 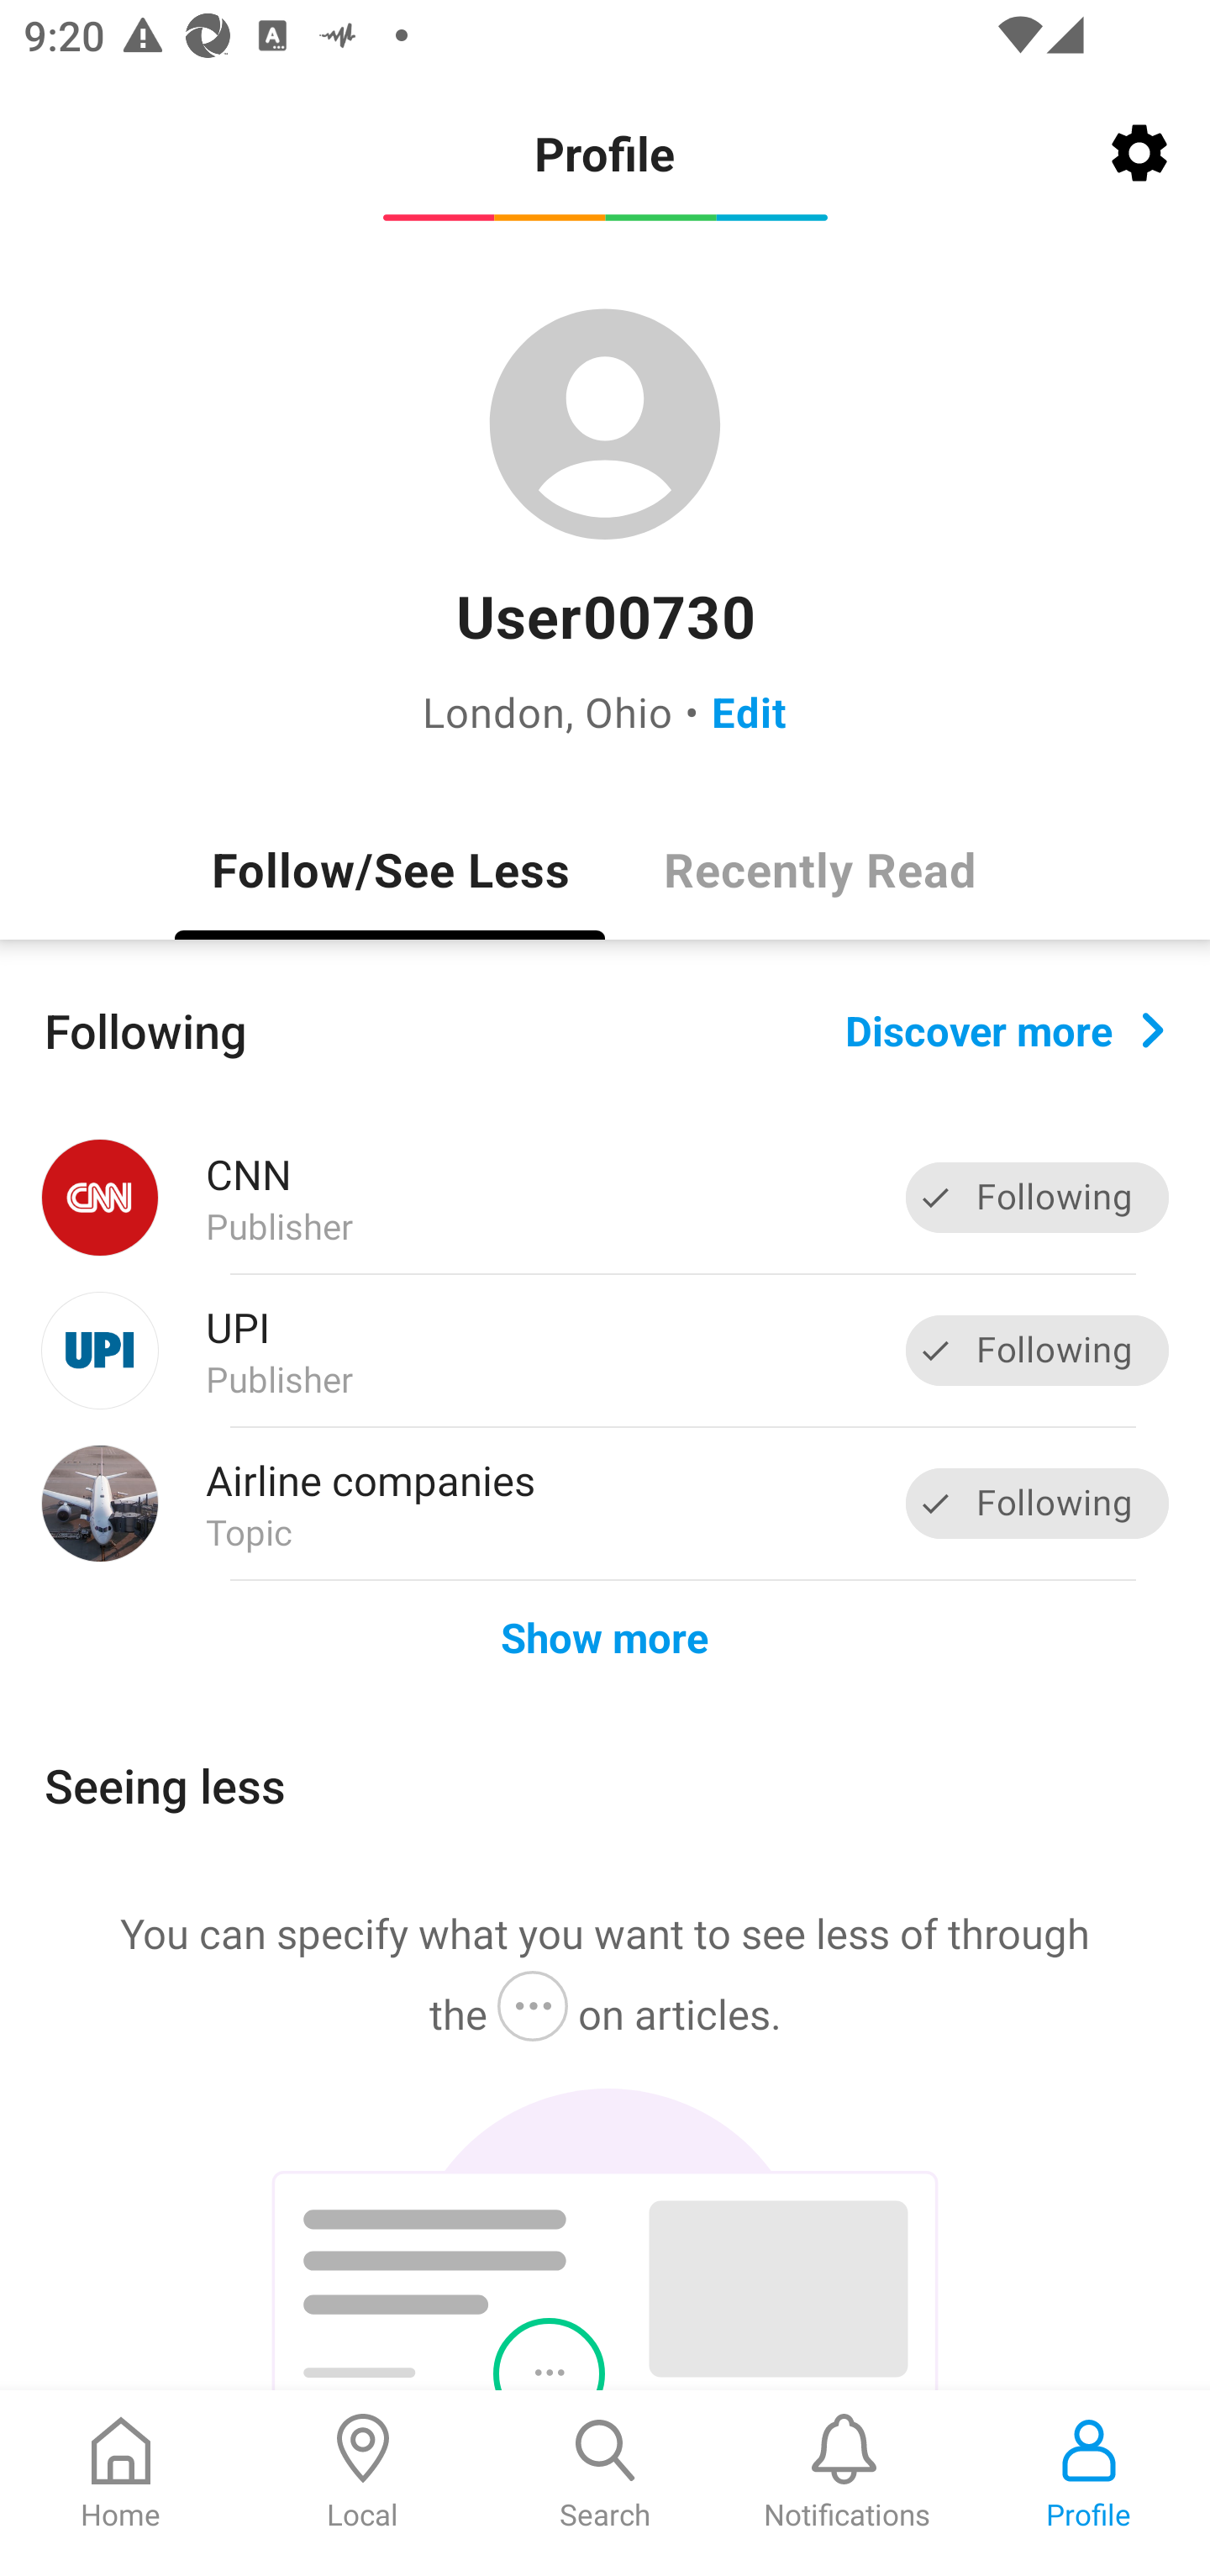 What do you see at coordinates (121, 2473) in the screenshot?
I see `Home` at bounding box center [121, 2473].